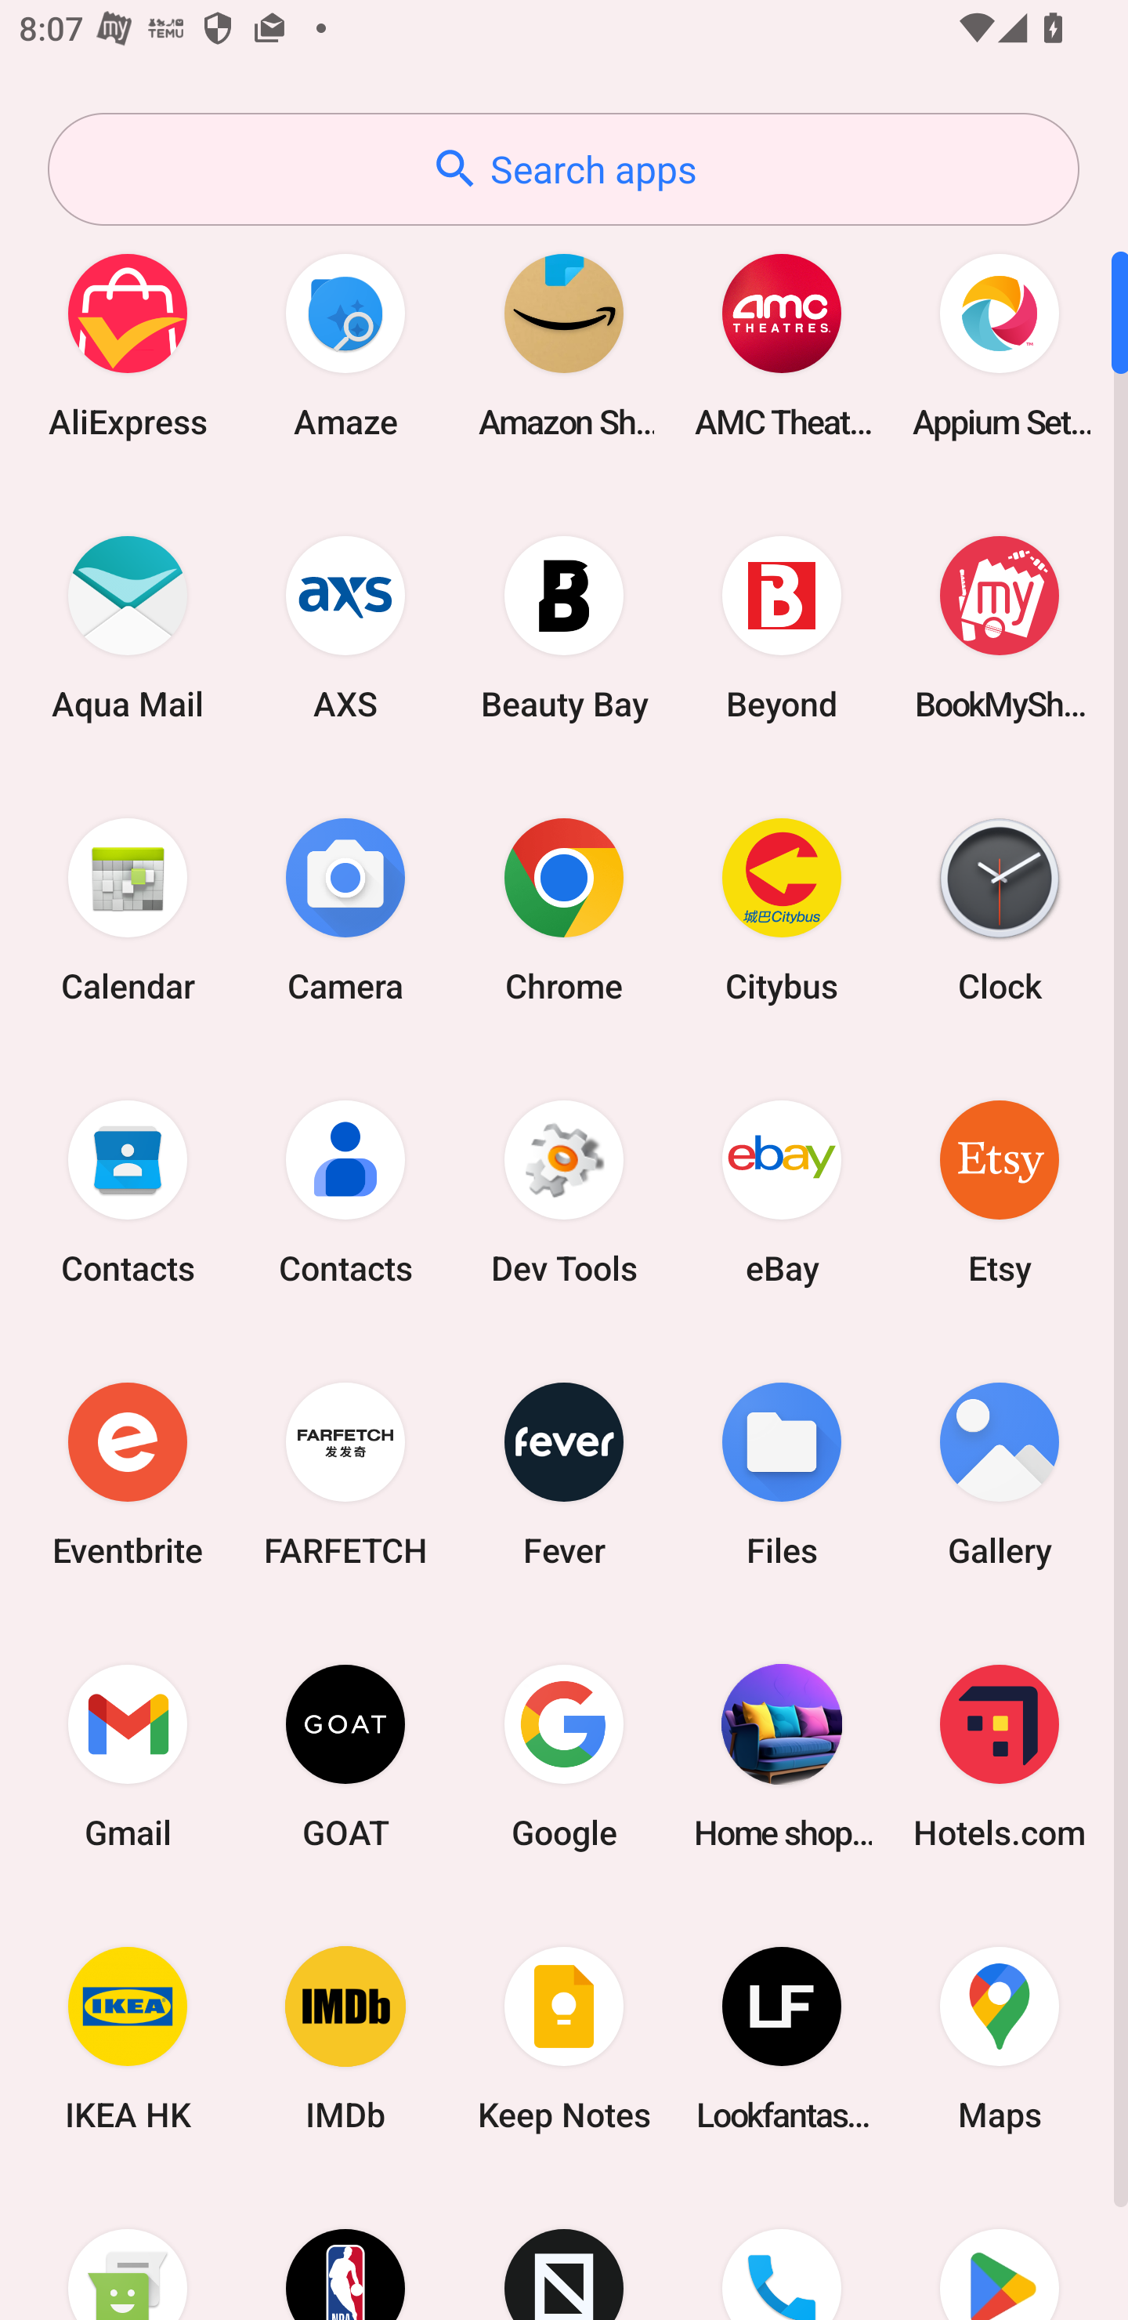 Image resolution: width=1128 pixels, height=2320 pixels. What do you see at coordinates (782, 909) in the screenshot?
I see `Citybus` at bounding box center [782, 909].